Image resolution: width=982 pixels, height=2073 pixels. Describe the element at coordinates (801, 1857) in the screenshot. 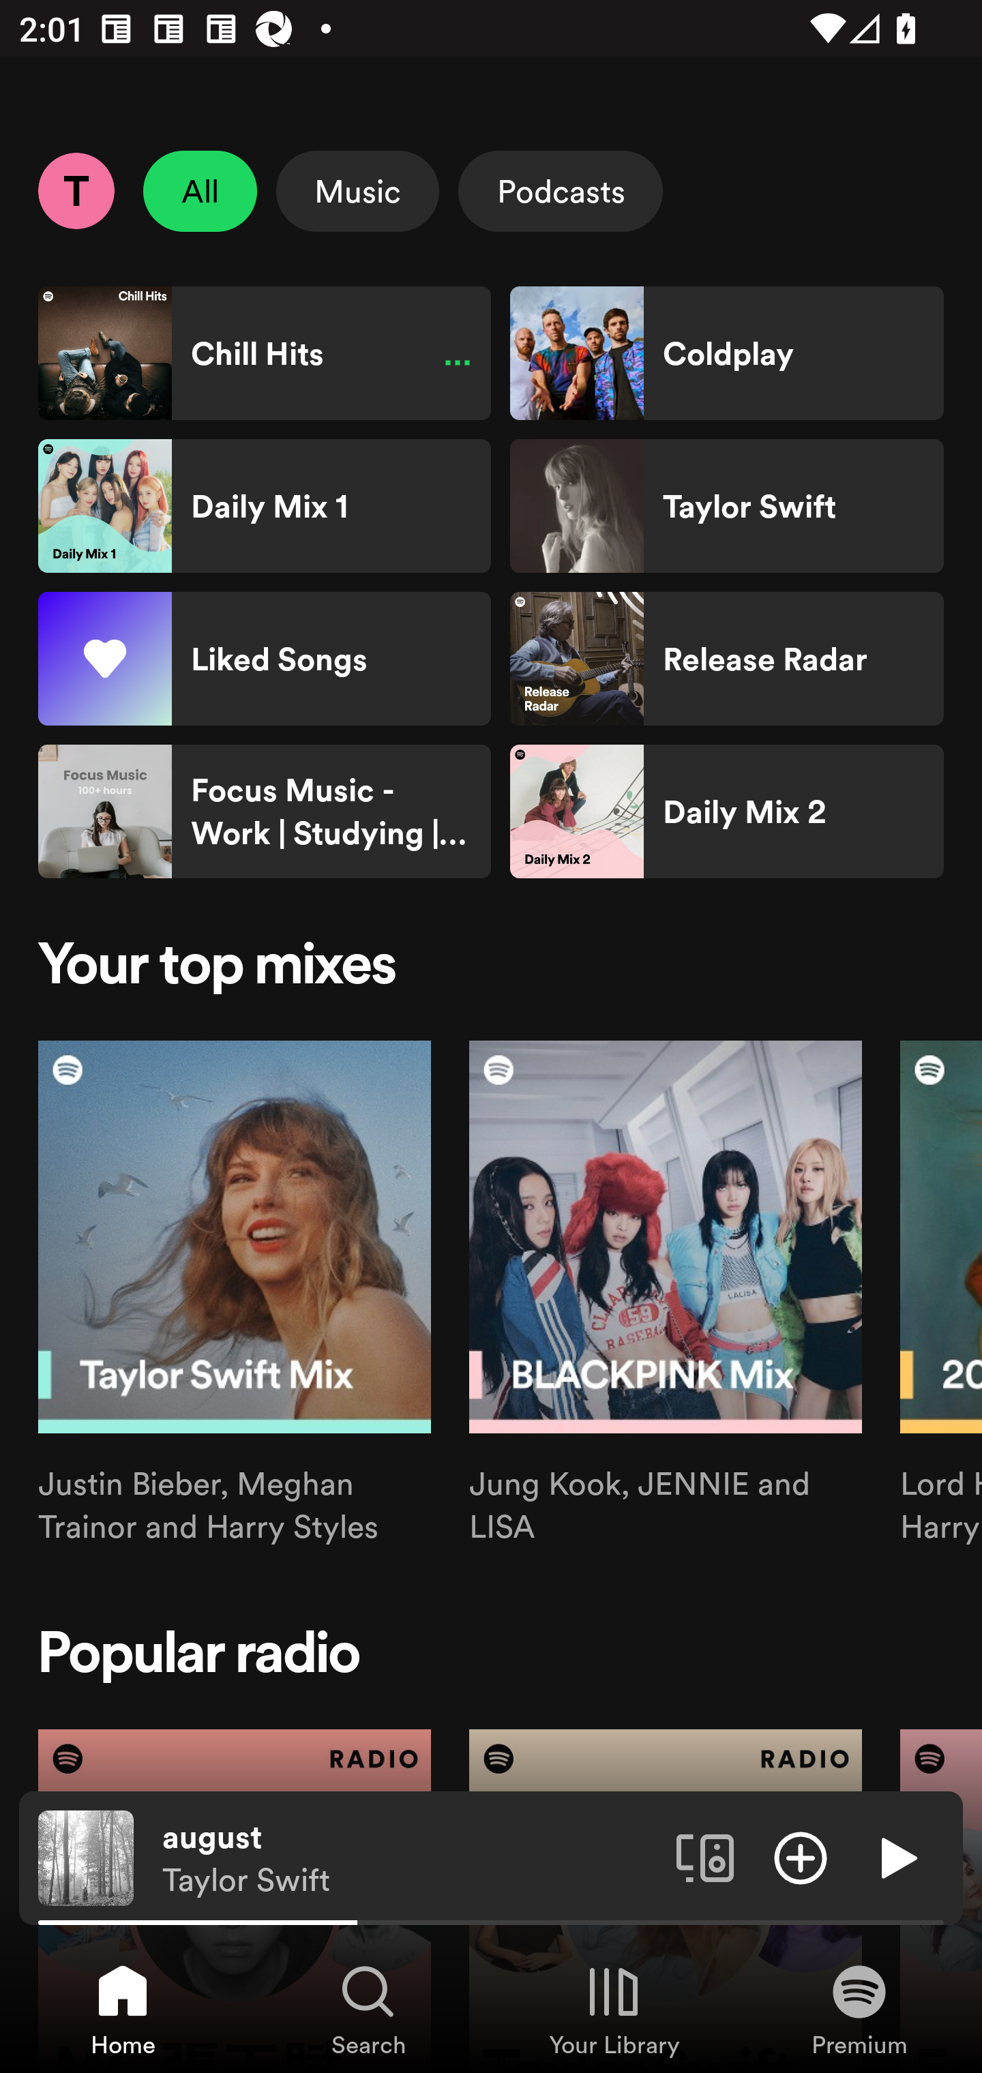

I see `Add item` at that location.